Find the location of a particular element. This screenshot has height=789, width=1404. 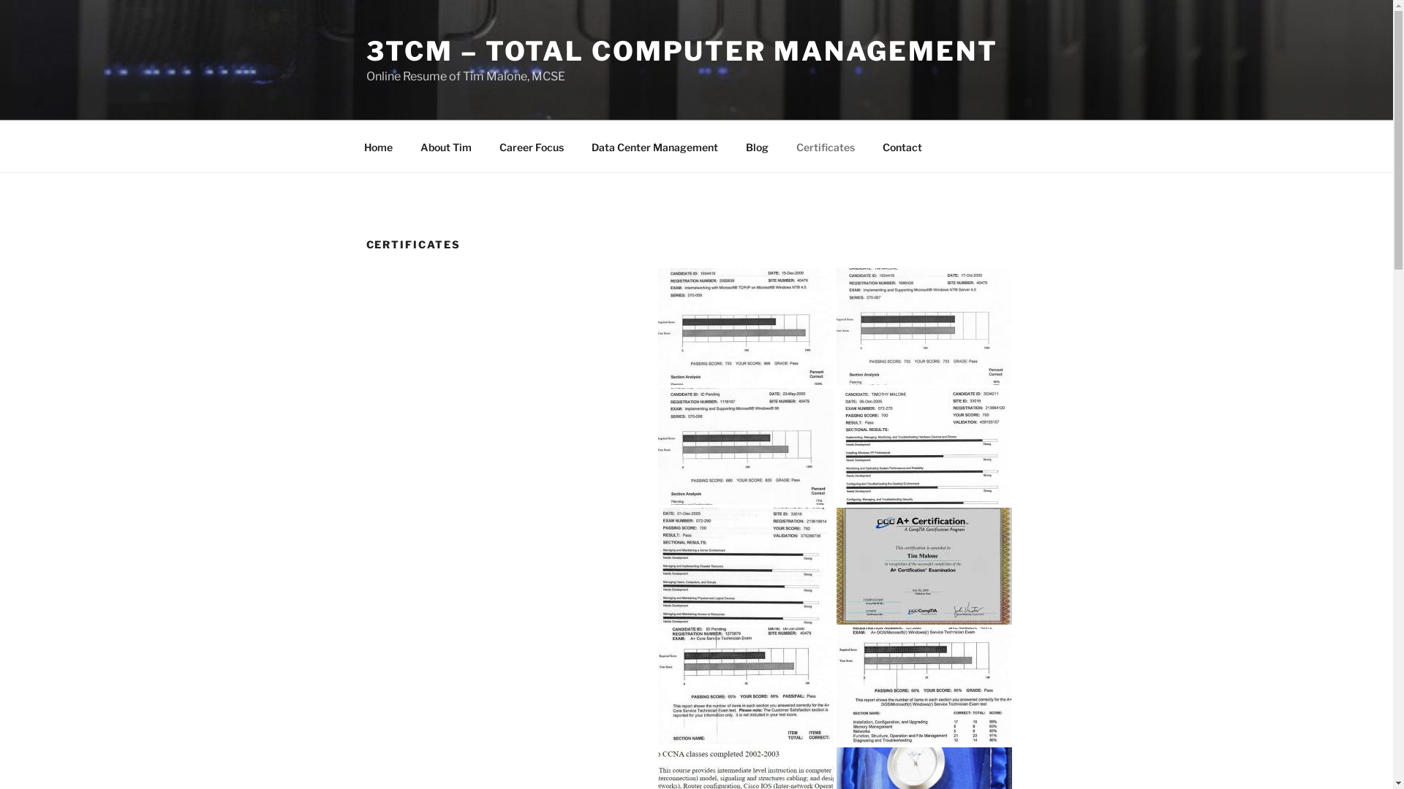

Career Focus is located at coordinates (532, 146).